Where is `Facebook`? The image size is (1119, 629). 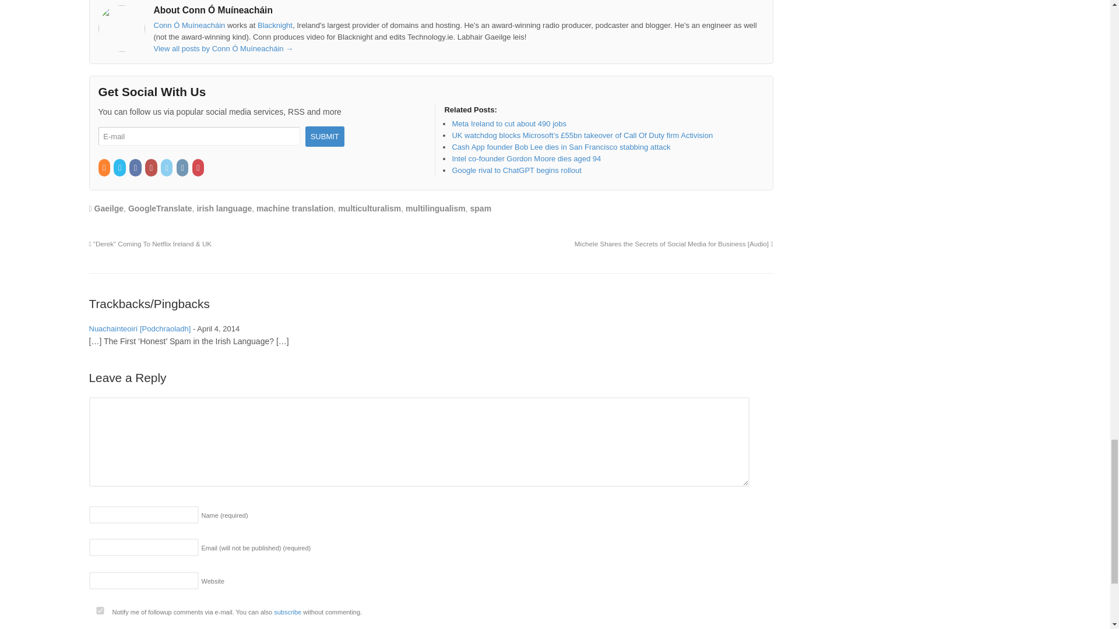
Facebook is located at coordinates (136, 168).